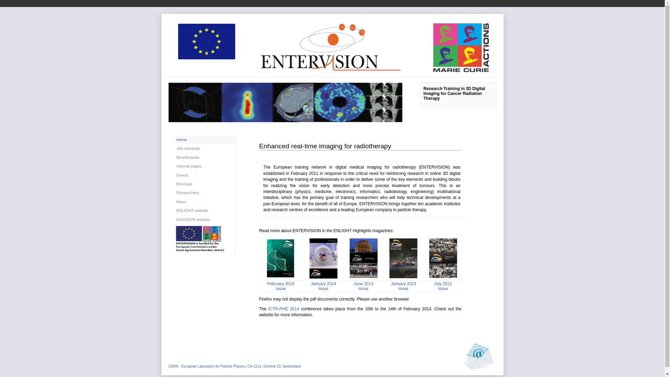 This screenshot has height=377, width=670. I want to click on Internal pages, so click(204, 166).